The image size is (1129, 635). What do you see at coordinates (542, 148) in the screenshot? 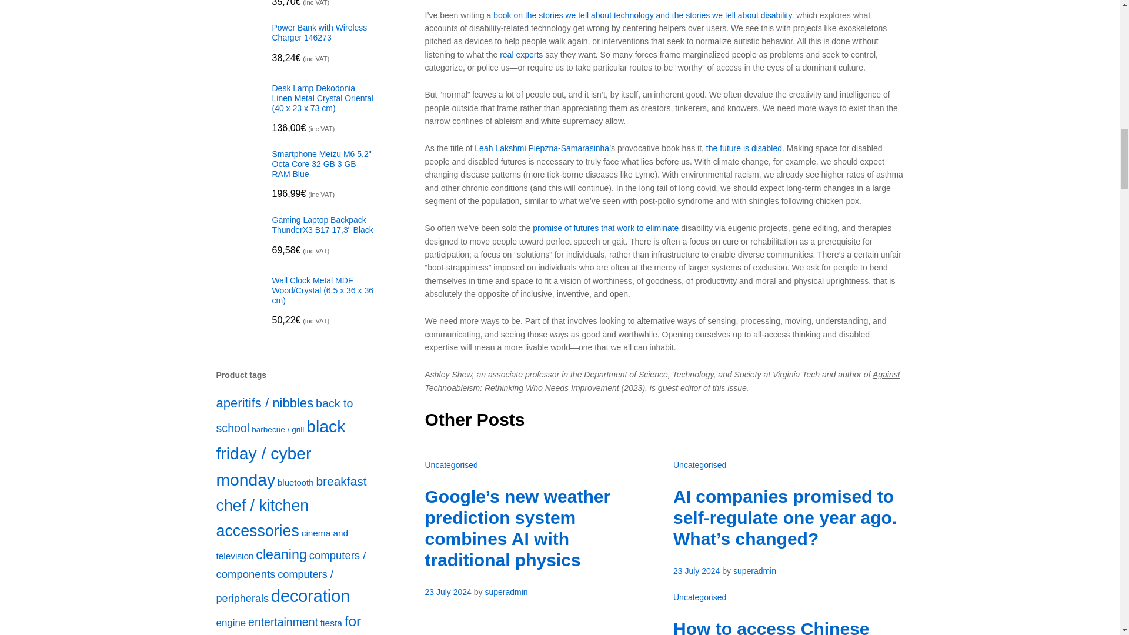
I see `Leah Lakshmi Piepzna-Samarasinha` at bounding box center [542, 148].